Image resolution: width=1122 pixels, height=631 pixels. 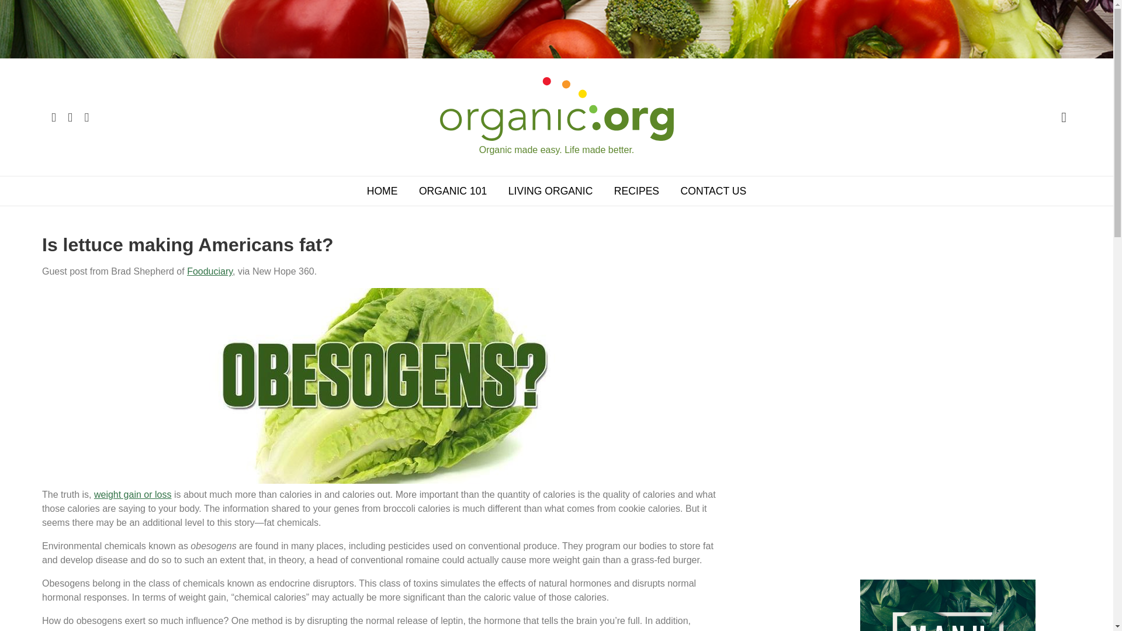 What do you see at coordinates (382, 191) in the screenshot?
I see `HOME` at bounding box center [382, 191].